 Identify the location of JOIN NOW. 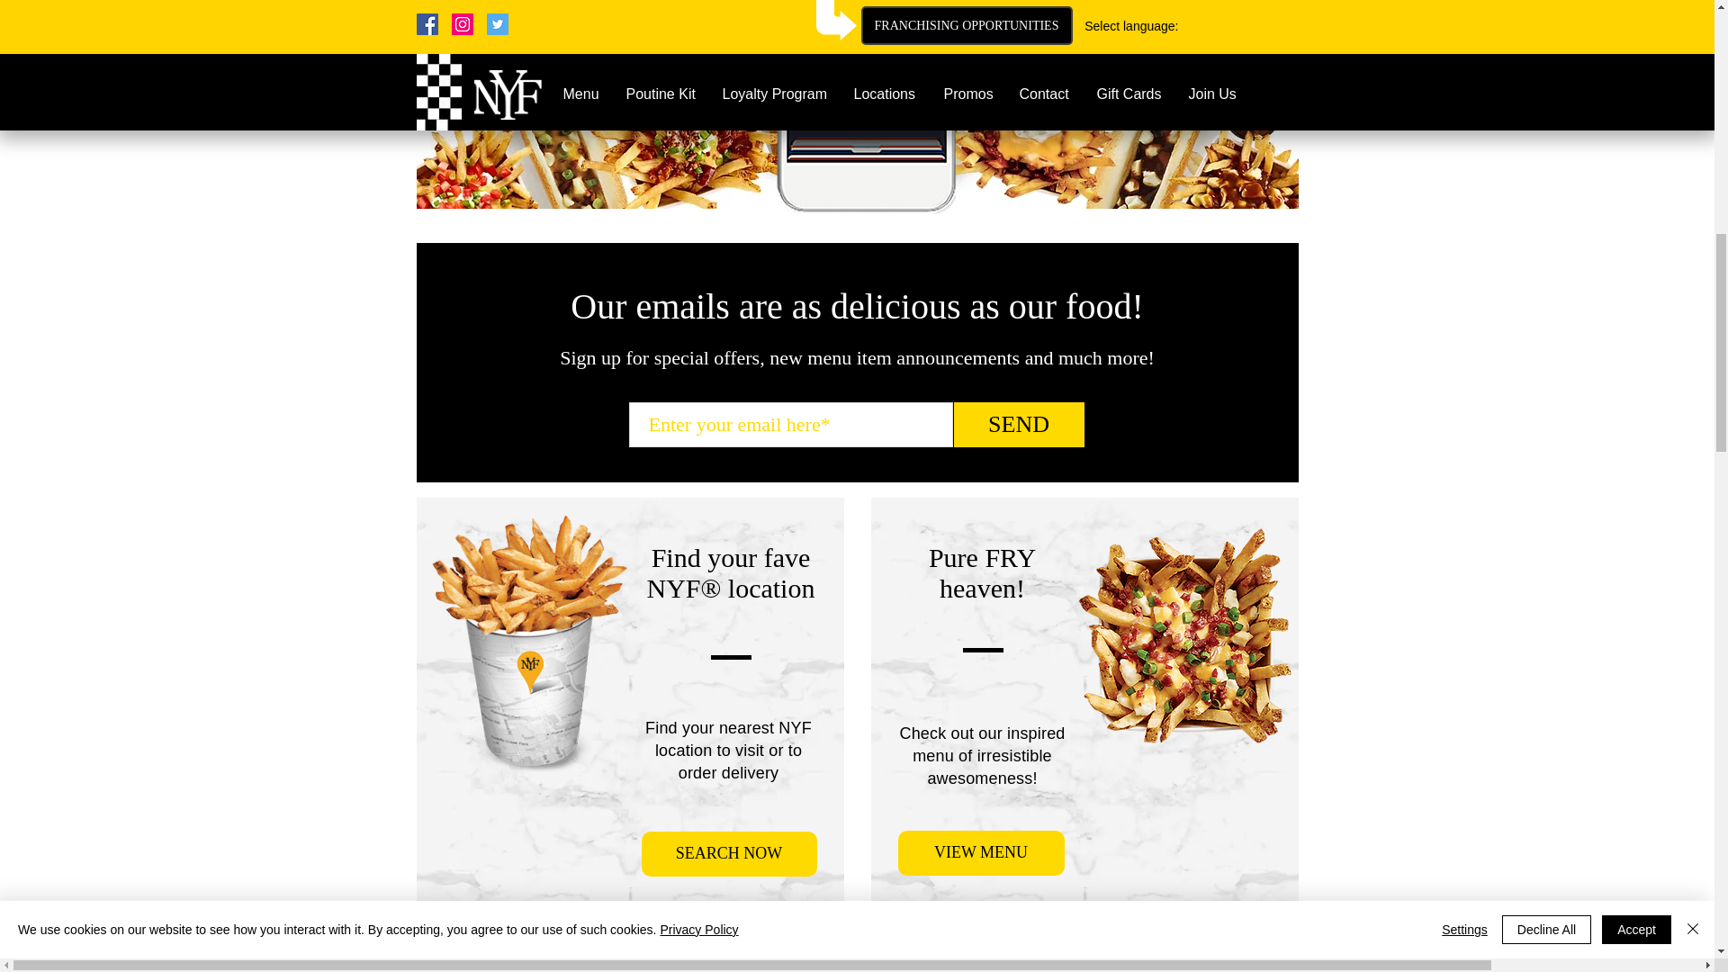
(1125, 2).